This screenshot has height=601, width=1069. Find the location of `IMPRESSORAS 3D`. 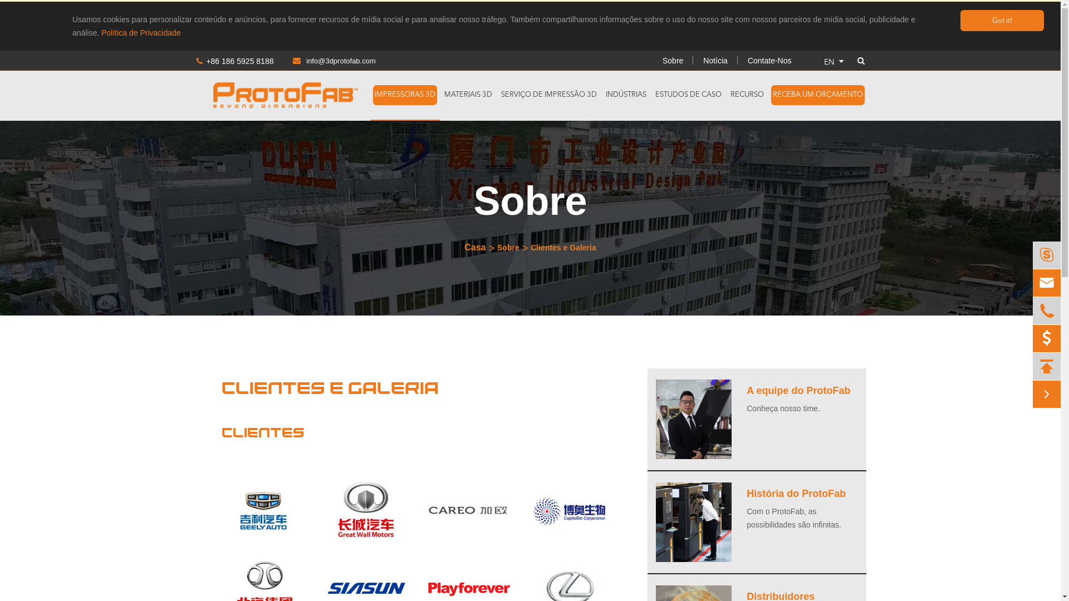

IMPRESSORAS 3D is located at coordinates (405, 95).